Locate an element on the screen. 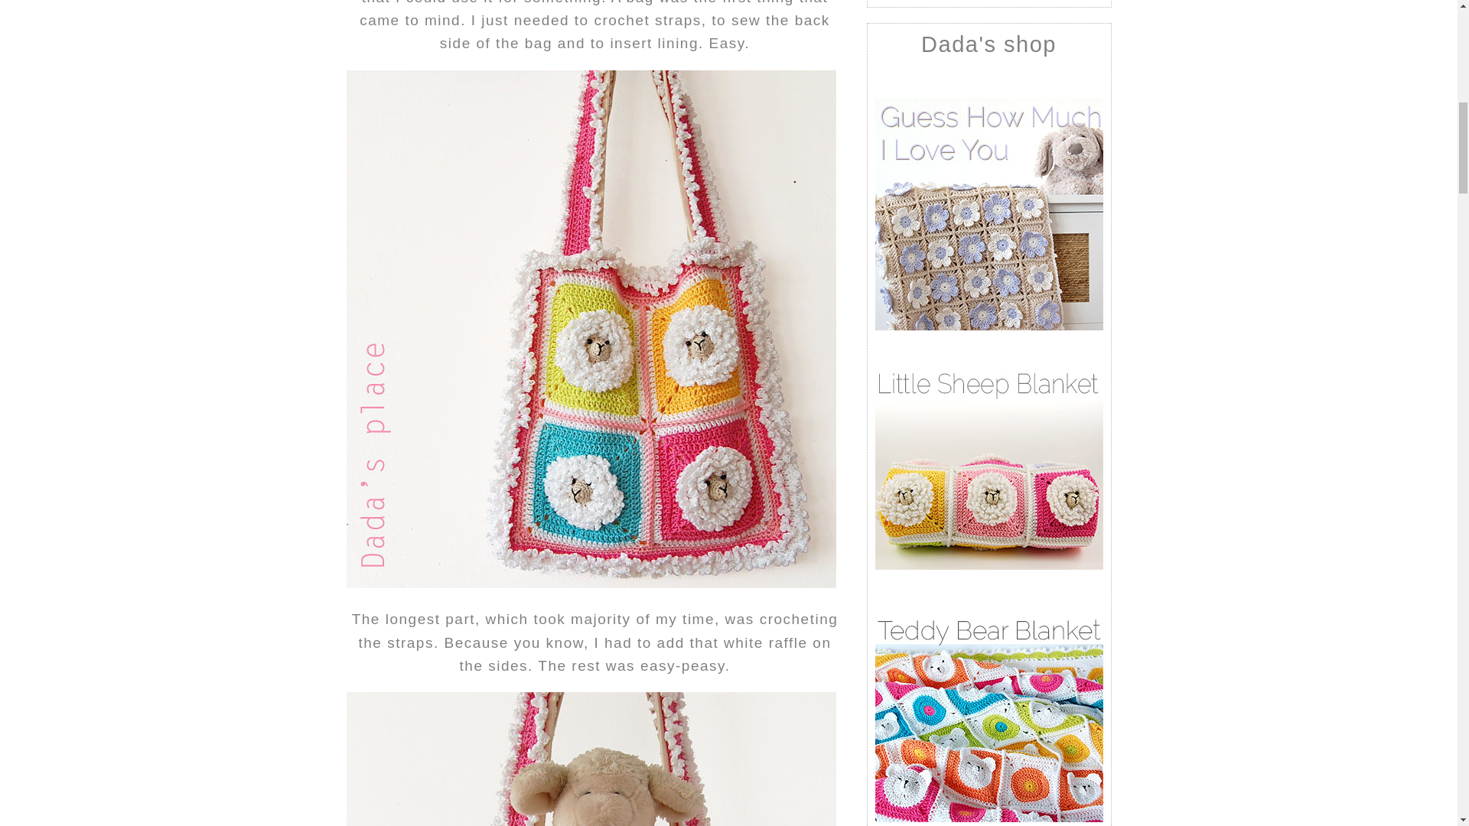 This screenshot has width=1469, height=826. Unique Little Sheep Crochet Bag is located at coordinates (591, 759).